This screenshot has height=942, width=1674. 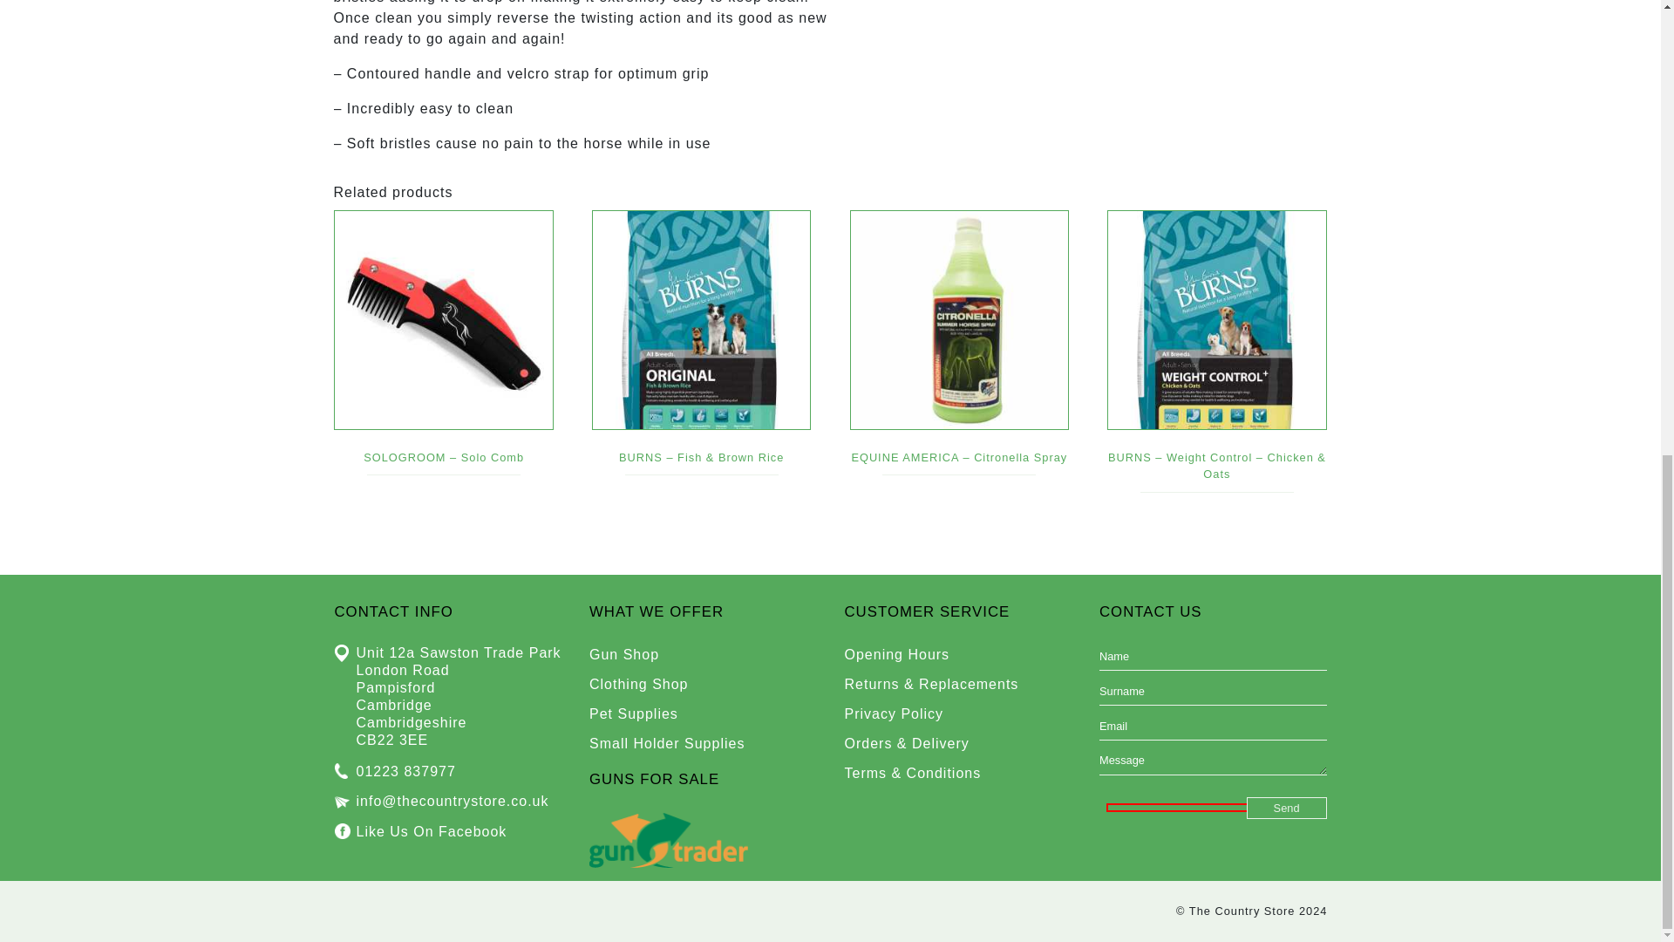 What do you see at coordinates (1287, 808) in the screenshot?
I see `Send` at bounding box center [1287, 808].